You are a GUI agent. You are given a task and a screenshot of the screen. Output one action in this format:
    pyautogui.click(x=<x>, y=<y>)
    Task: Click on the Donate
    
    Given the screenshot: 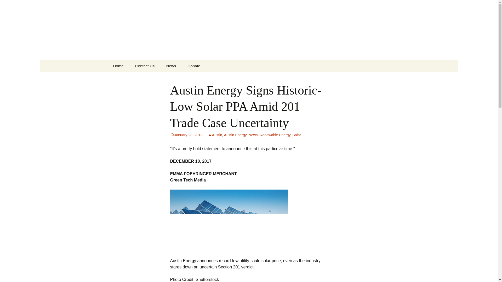 What is the action you would take?
    pyautogui.click(x=194, y=66)
    